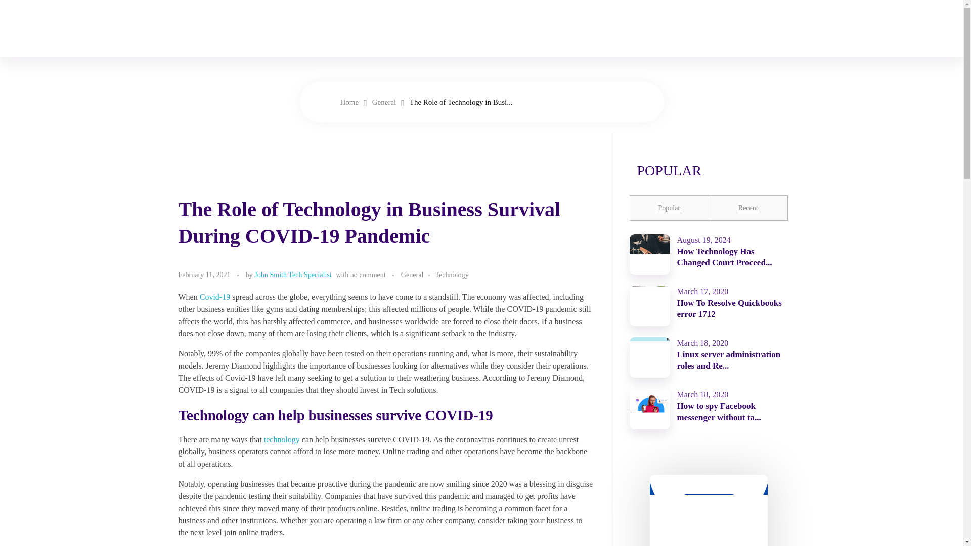 The height and width of the screenshot is (546, 971). I want to click on technology, so click(282, 439).